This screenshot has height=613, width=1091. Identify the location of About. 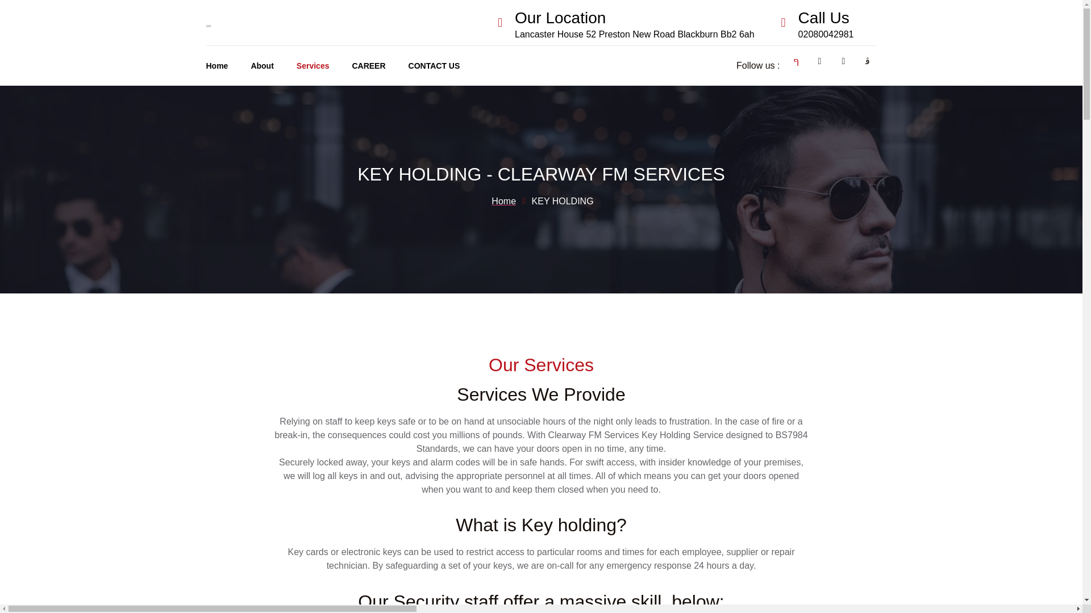
(273, 66).